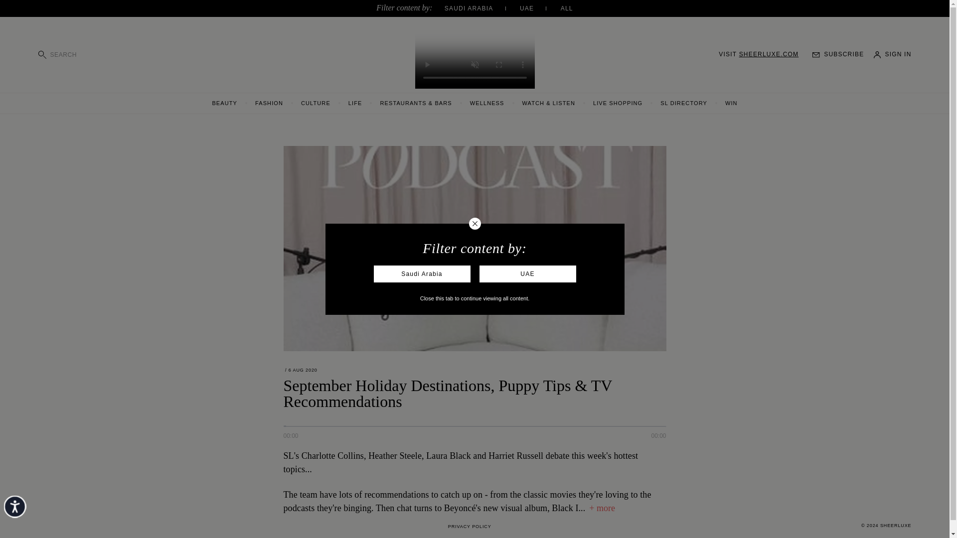 The height and width of the screenshot is (538, 957). I want to click on Accessibility, so click(26, 516).